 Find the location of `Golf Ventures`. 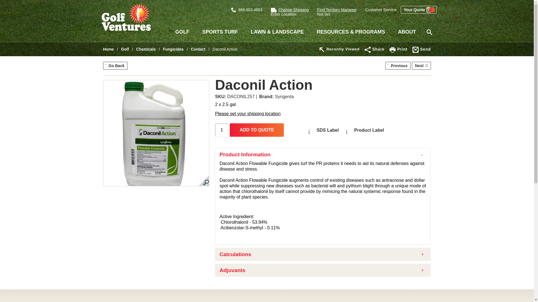

Golf Ventures is located at coordinates (126, 17).